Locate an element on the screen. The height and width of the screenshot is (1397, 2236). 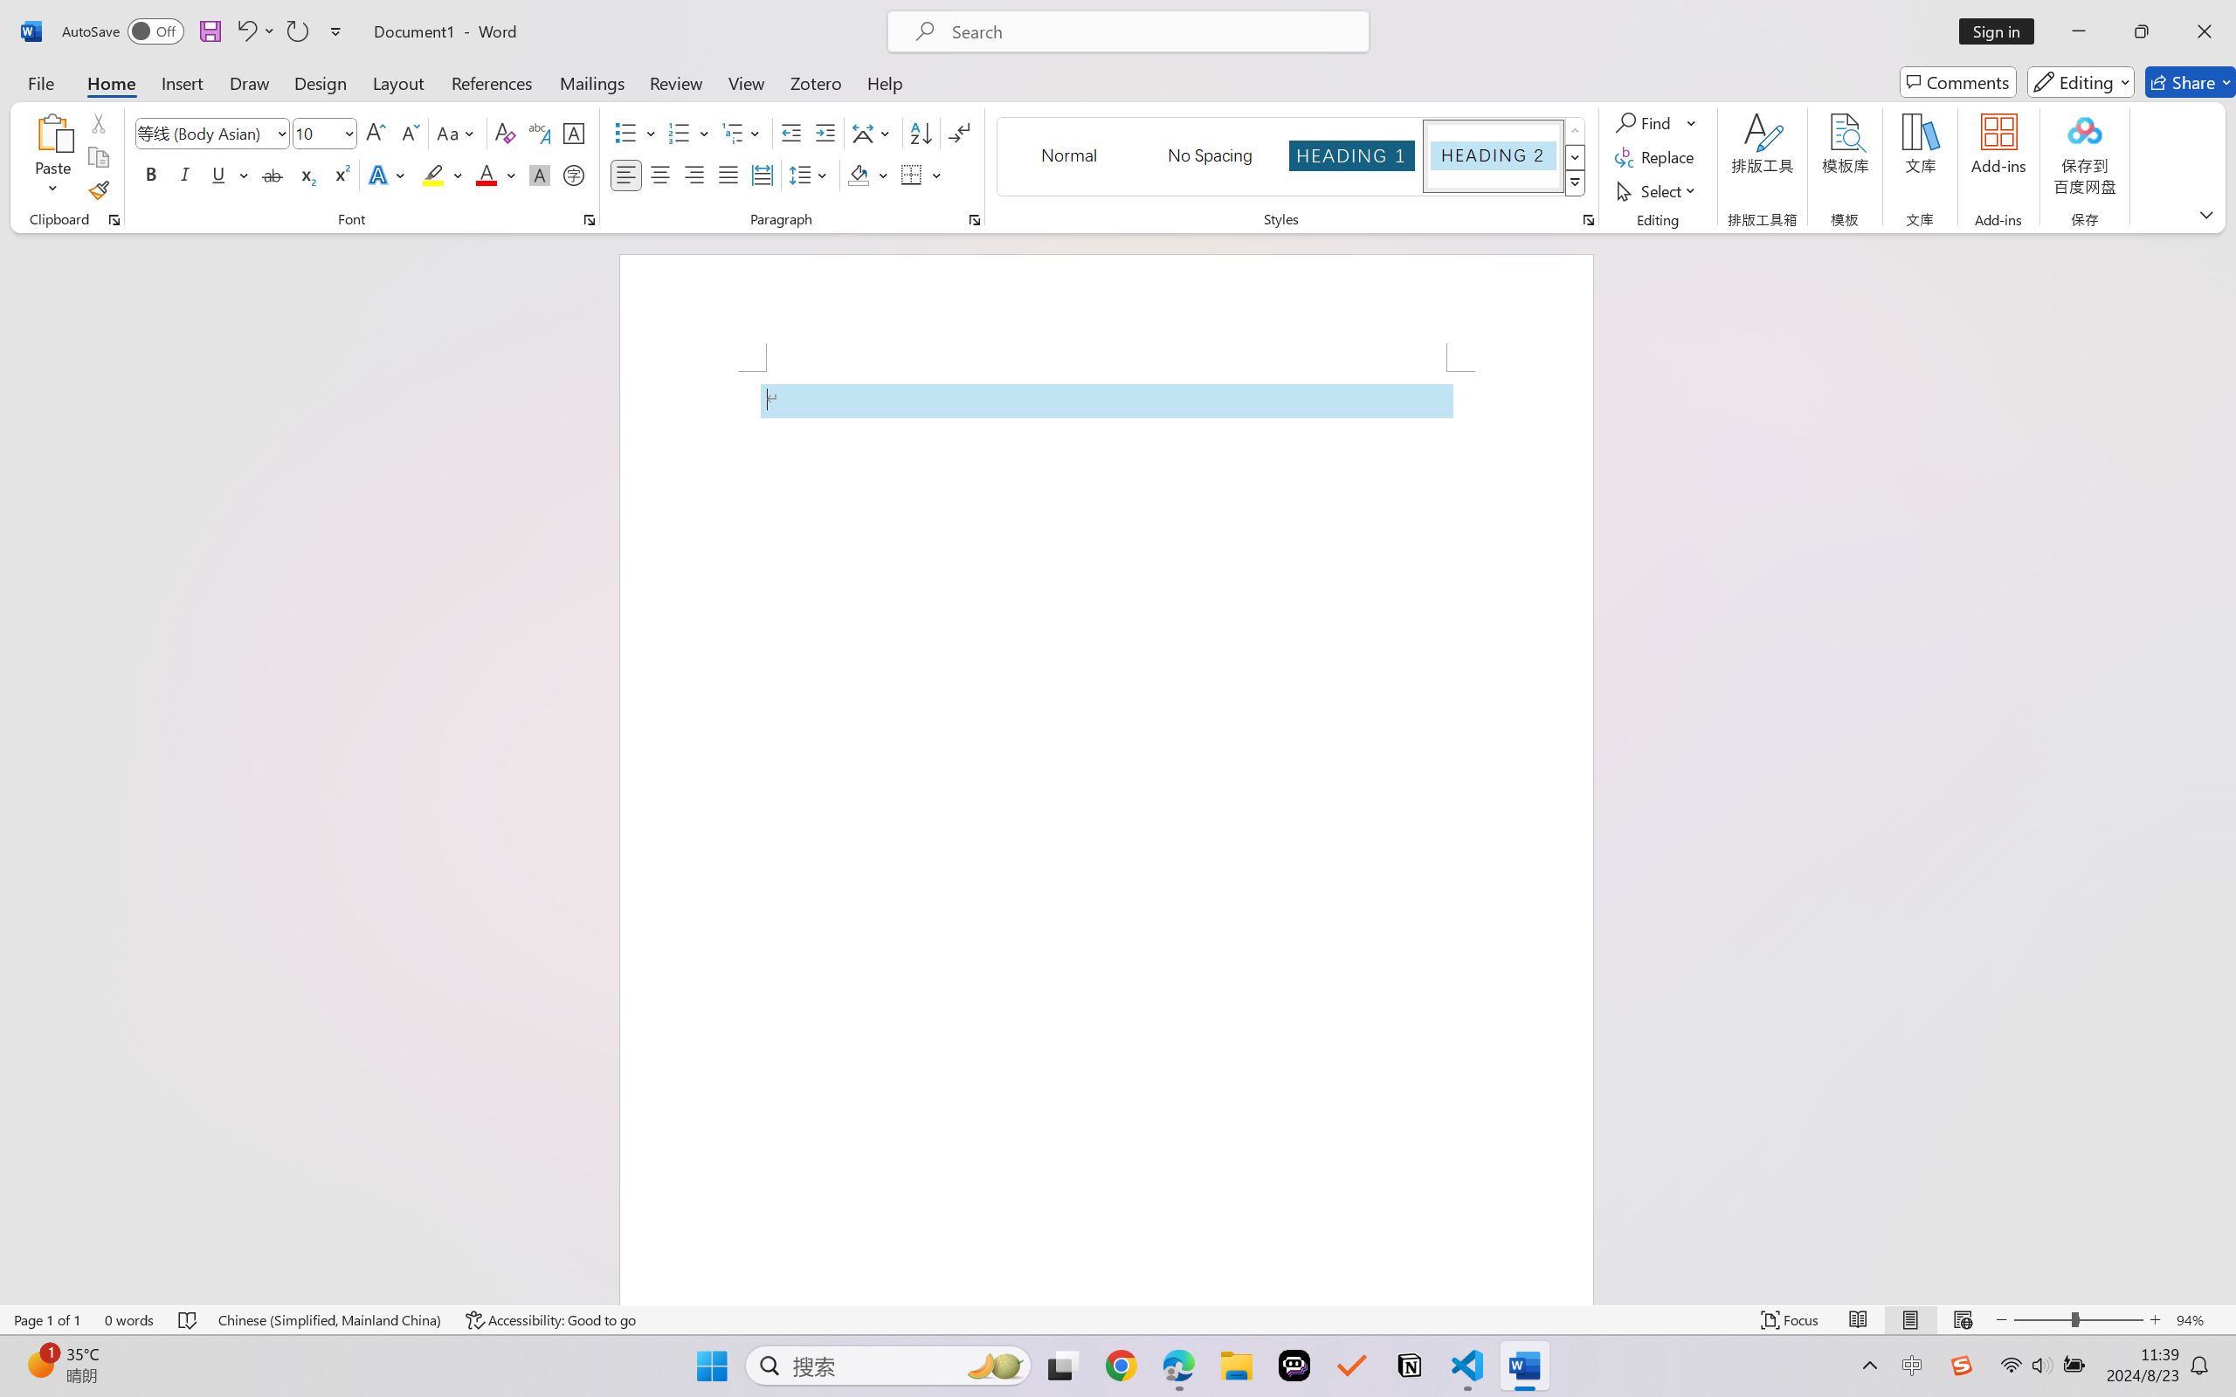
Undo Apply Quick Style is located at coordinates (255, 31).